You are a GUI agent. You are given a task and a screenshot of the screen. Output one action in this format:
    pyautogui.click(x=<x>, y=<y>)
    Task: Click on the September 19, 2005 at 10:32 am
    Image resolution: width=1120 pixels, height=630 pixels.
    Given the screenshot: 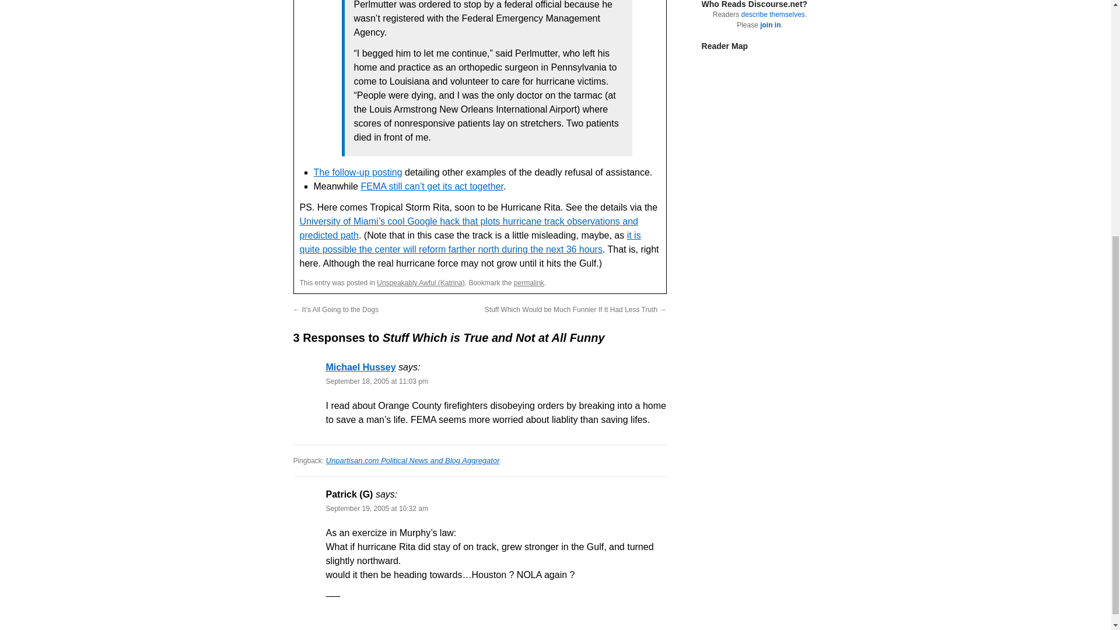 What is the action you would take?
    pyautogui.click(x=377, y=509)
    